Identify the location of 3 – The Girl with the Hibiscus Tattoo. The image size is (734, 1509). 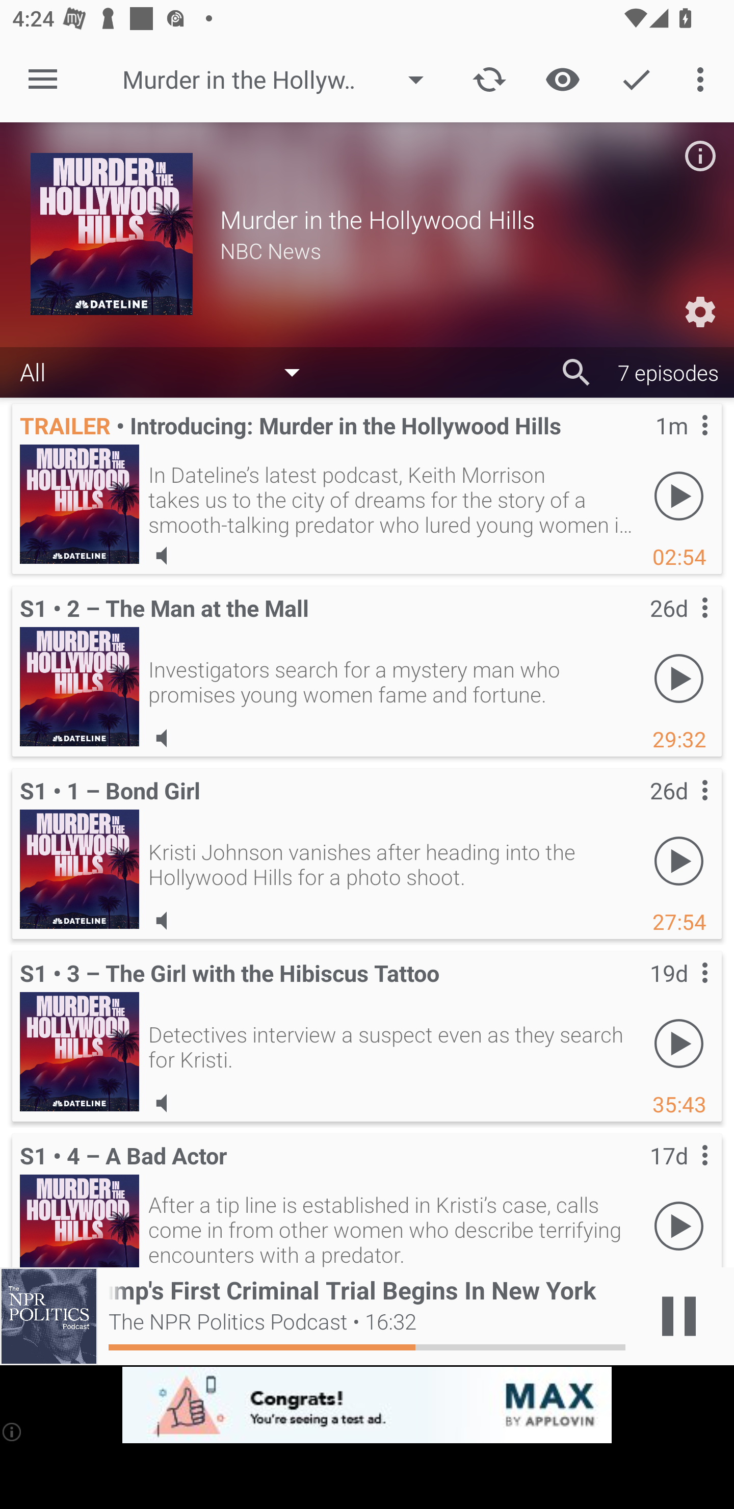
(80, 1051).